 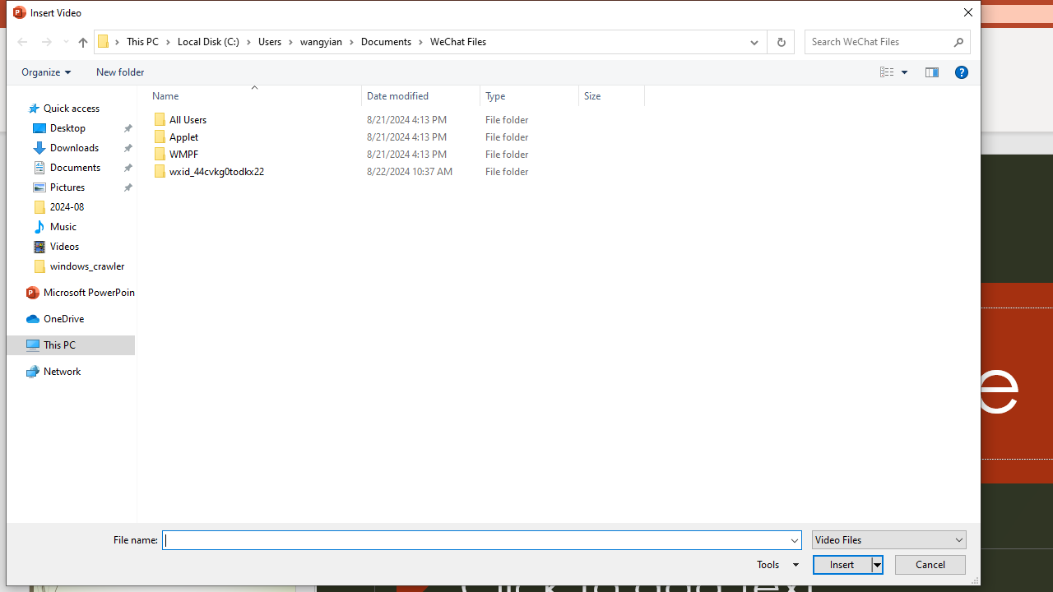 What do you see at coordinates (931, 72) in the screenshot?
I see `Preview pane` at bounding box center [931, 72].